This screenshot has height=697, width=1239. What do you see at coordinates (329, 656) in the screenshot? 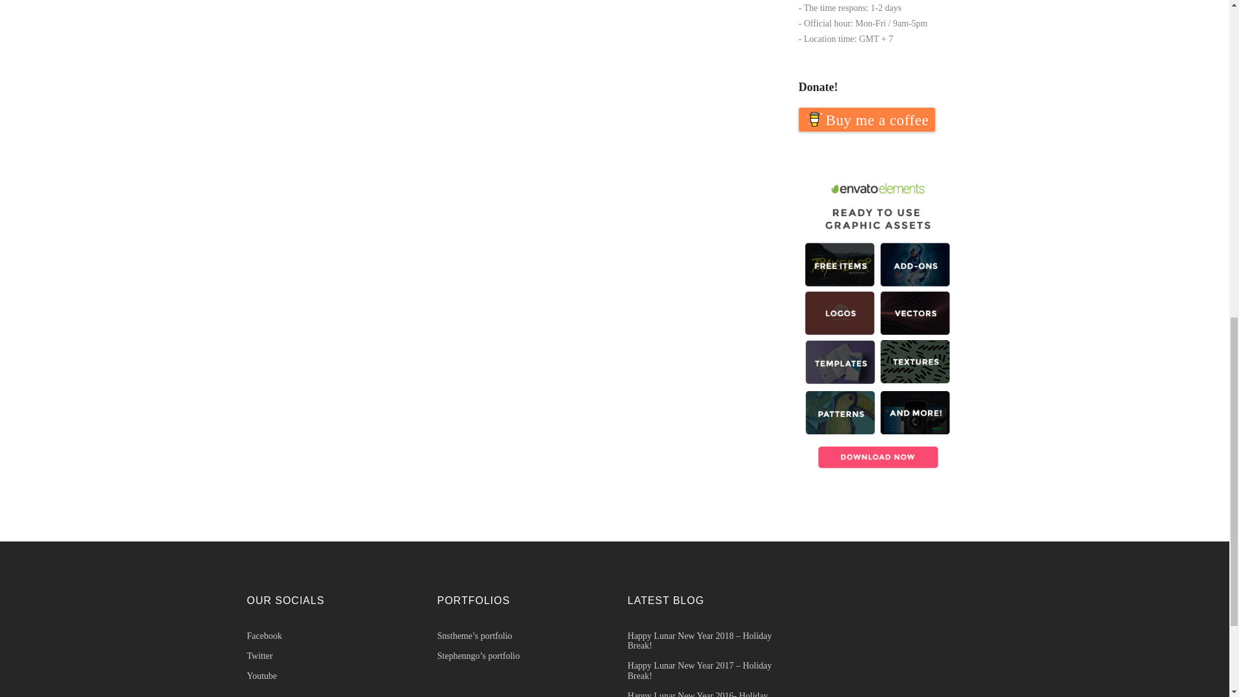
I see `Twitter` at bounding box center [329, 656].